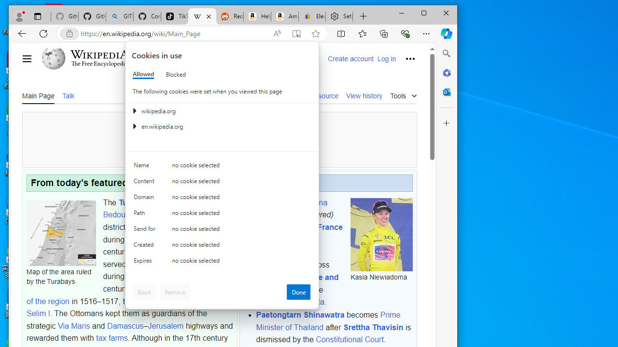  I want to click on Block, so click(144, 292).